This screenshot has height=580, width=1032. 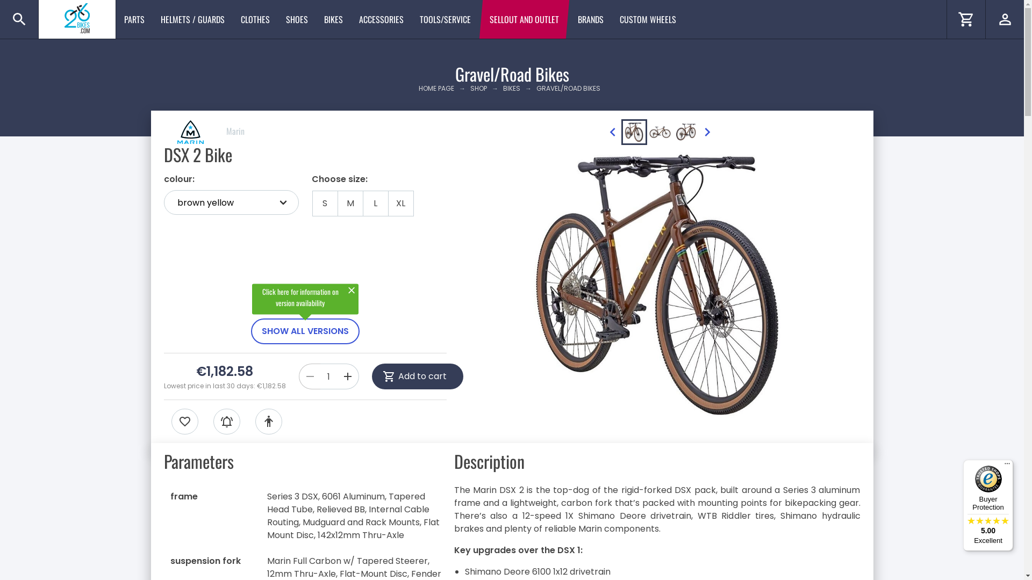 What do you see at coordinates (134, 19) in the screenshot?
I see `PARTS` at bounding box center [134, 19].